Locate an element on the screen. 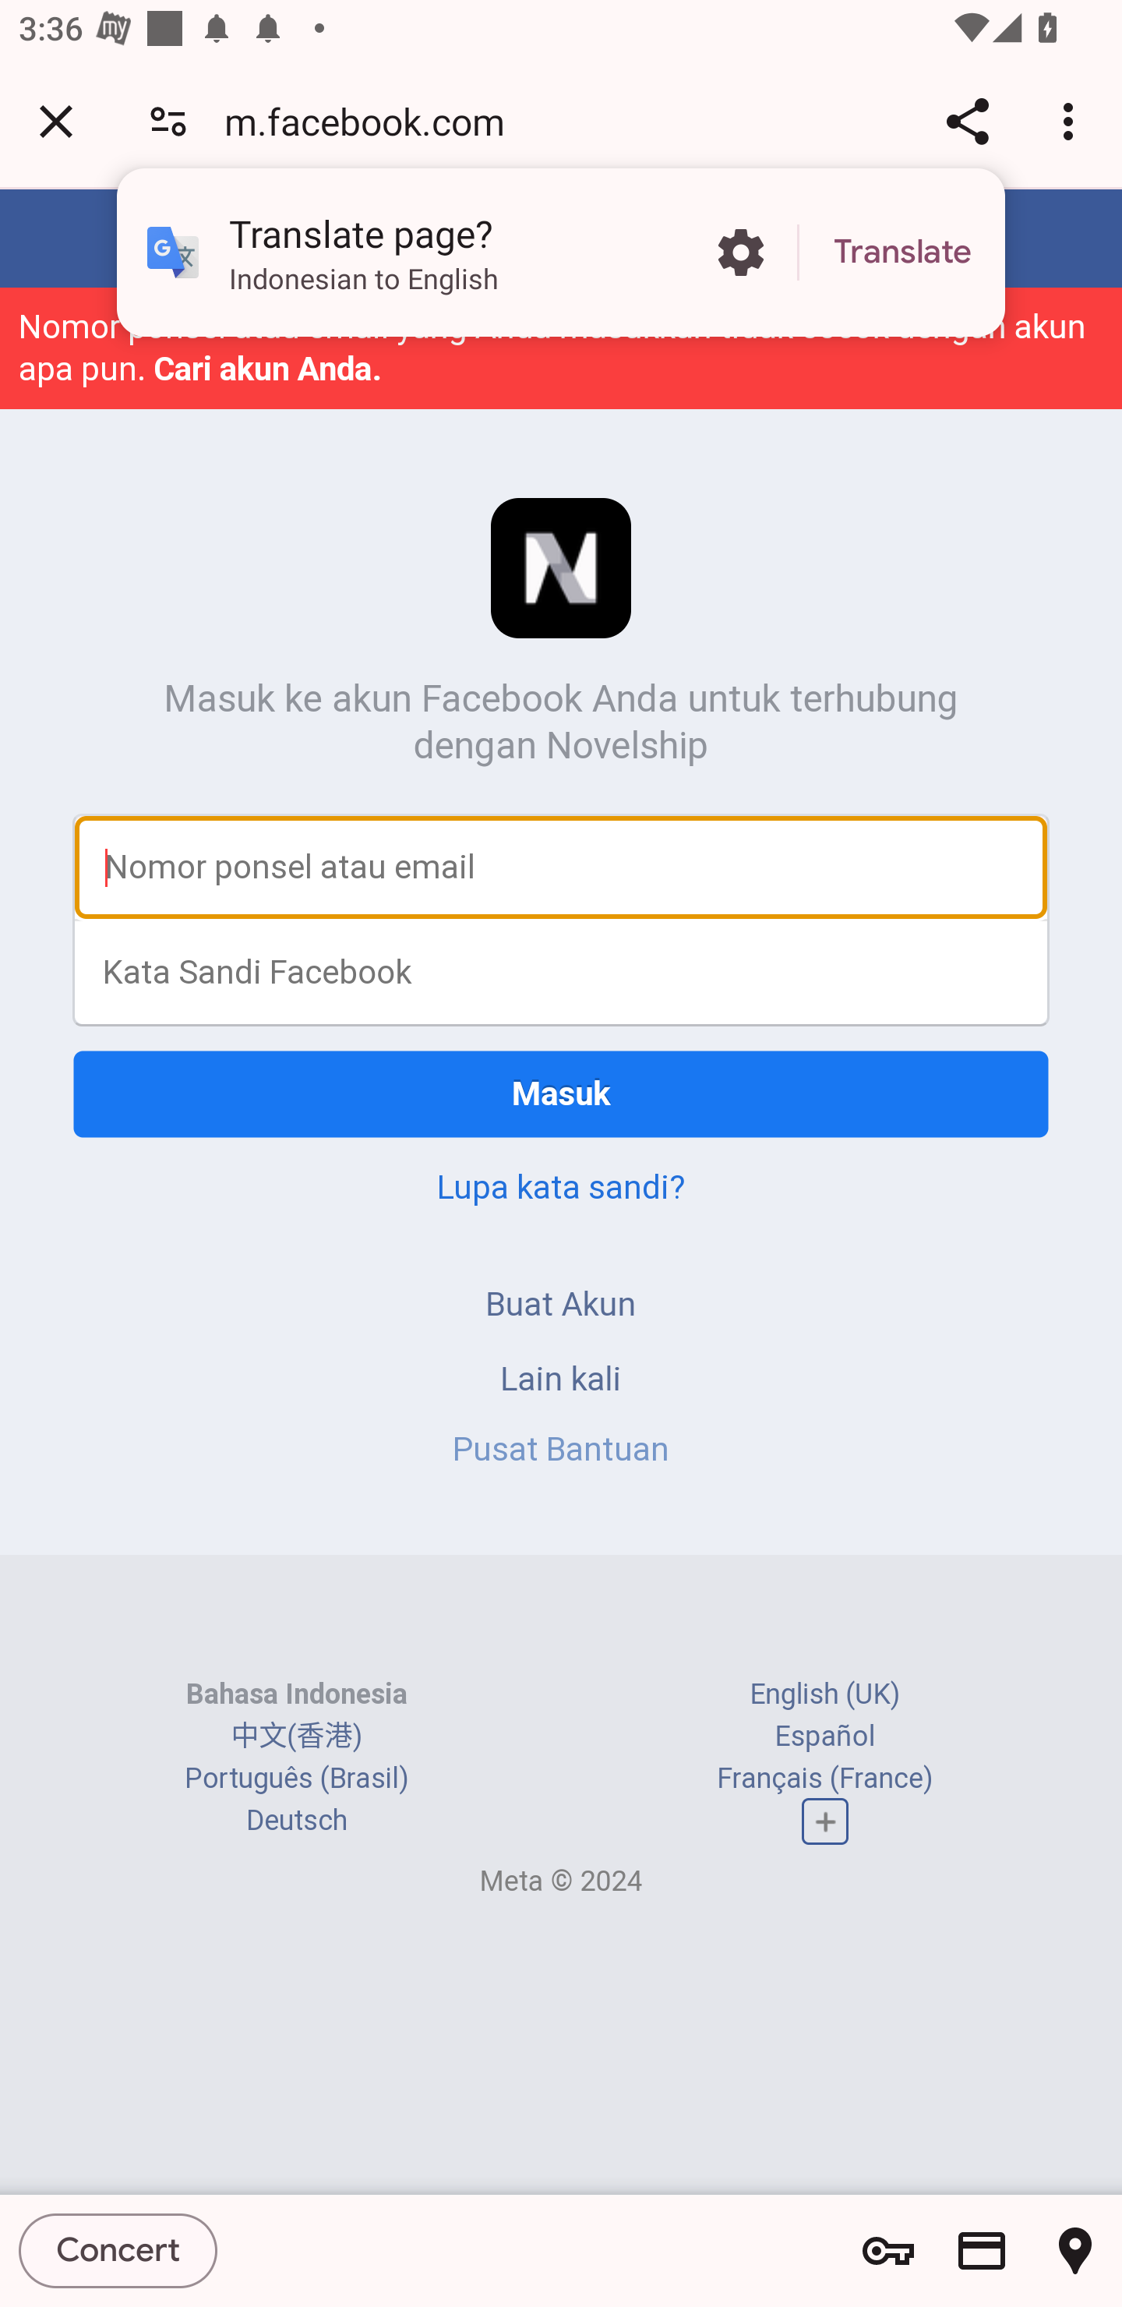  Buat Akun is located at coordinates (561, 1303).